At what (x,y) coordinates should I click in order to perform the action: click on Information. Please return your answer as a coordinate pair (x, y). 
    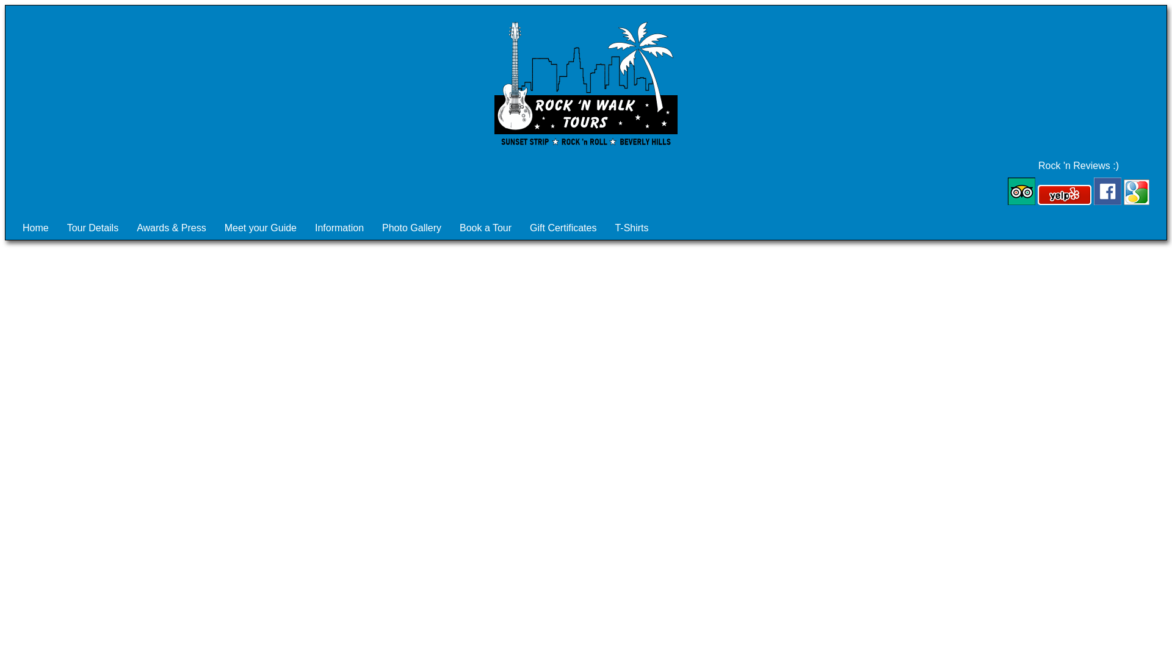
    Looking at the image, I should click on (339, 228).